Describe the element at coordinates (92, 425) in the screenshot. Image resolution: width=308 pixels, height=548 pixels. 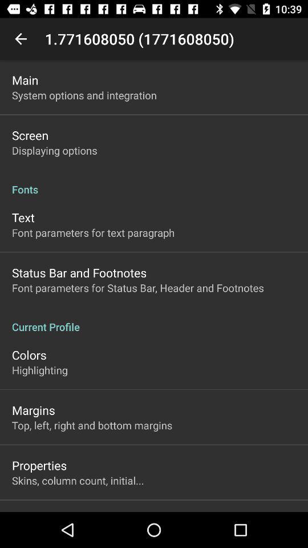
I see `launch the icon above the properties icon` at that location.